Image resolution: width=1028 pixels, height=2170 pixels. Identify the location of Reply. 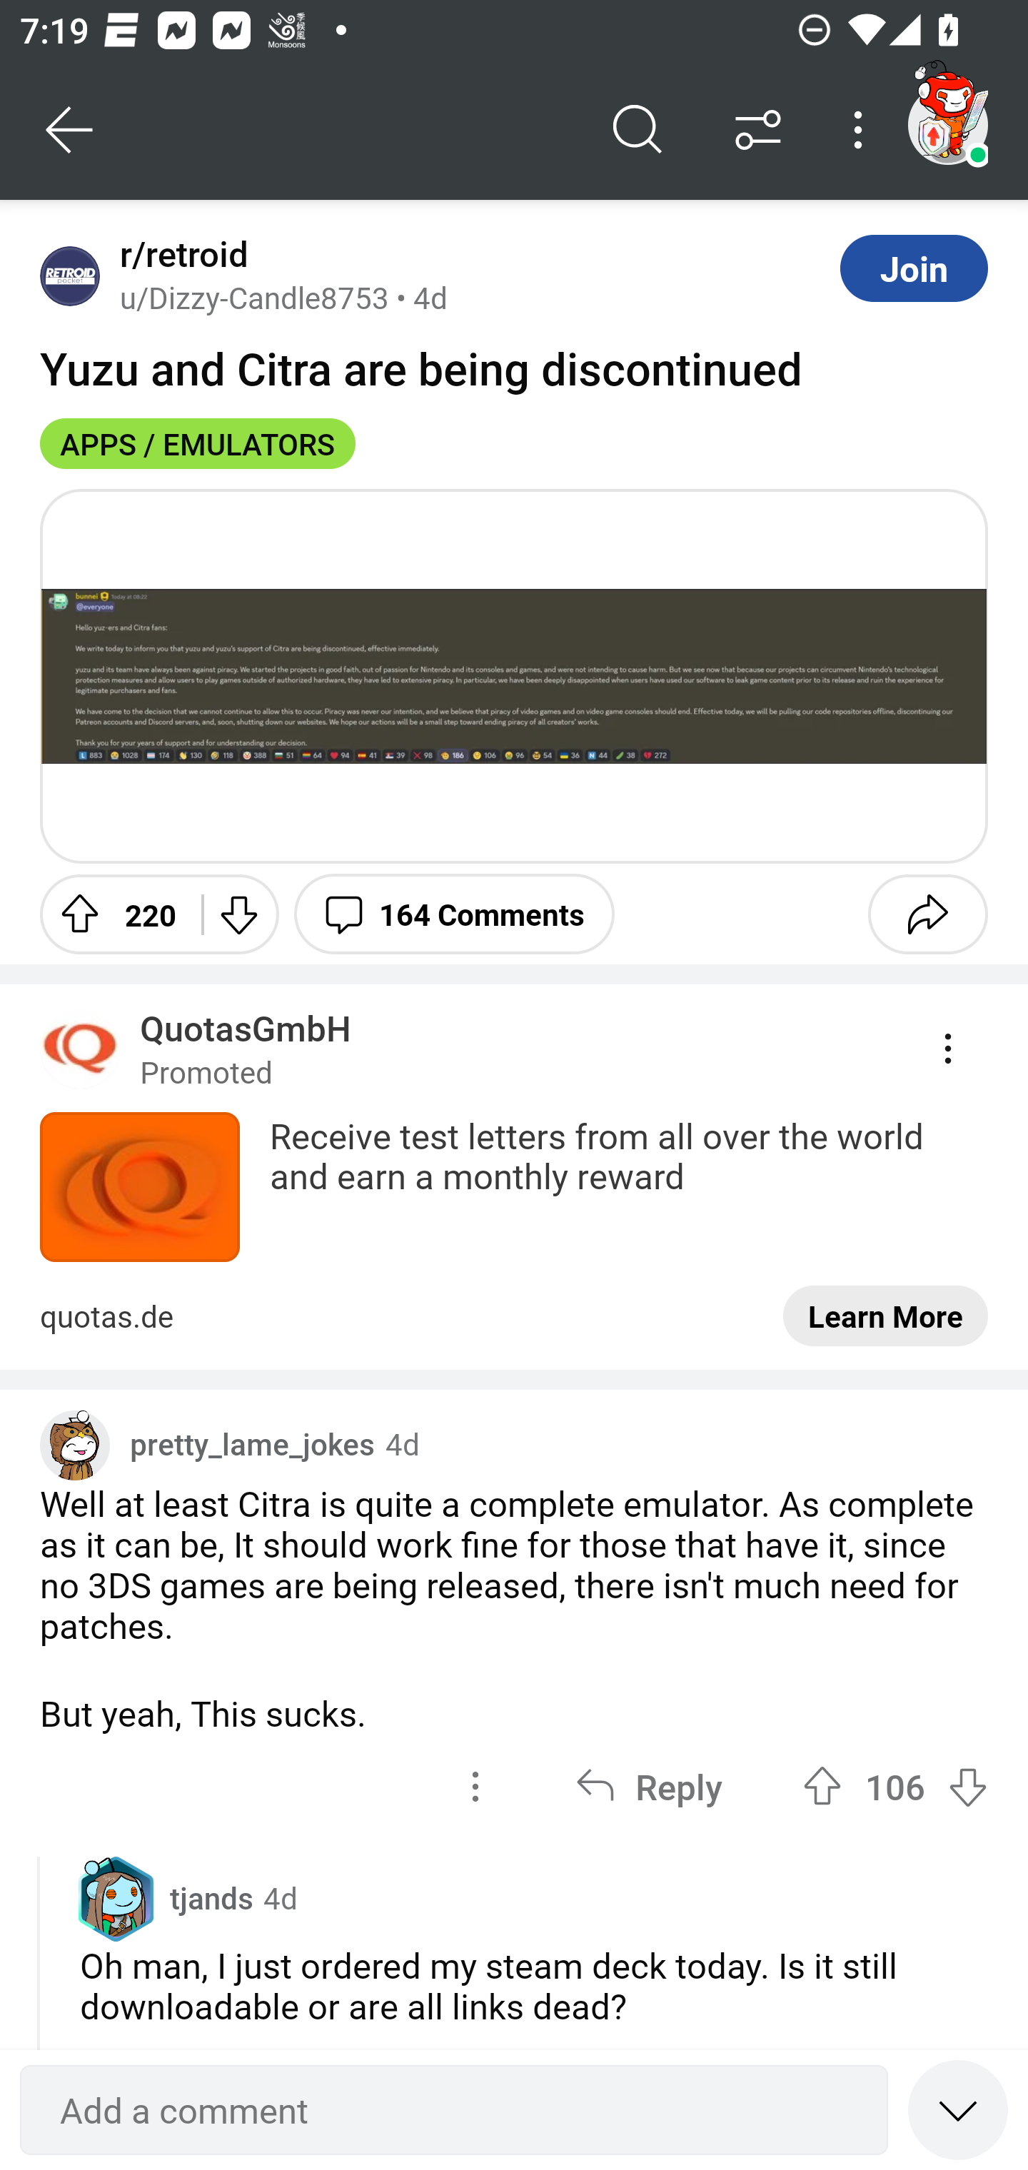
(649, 1786).